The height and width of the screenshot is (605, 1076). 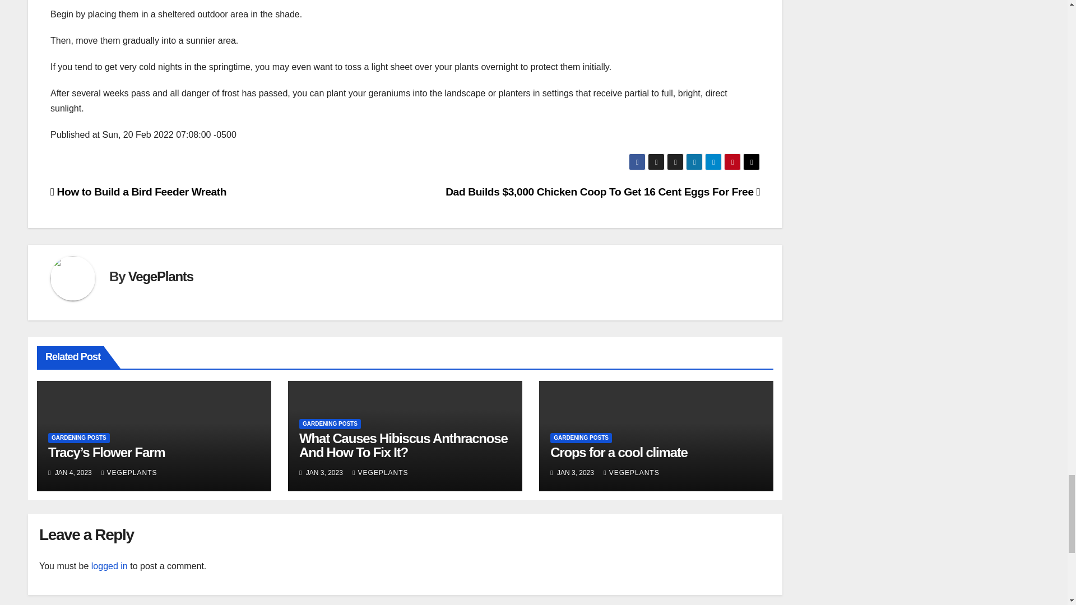 What do you see at coordinates (138, 192) in the screenshot?
I see `How to Build a Bird Feeder Wreath` at bounding box center [138, 192].